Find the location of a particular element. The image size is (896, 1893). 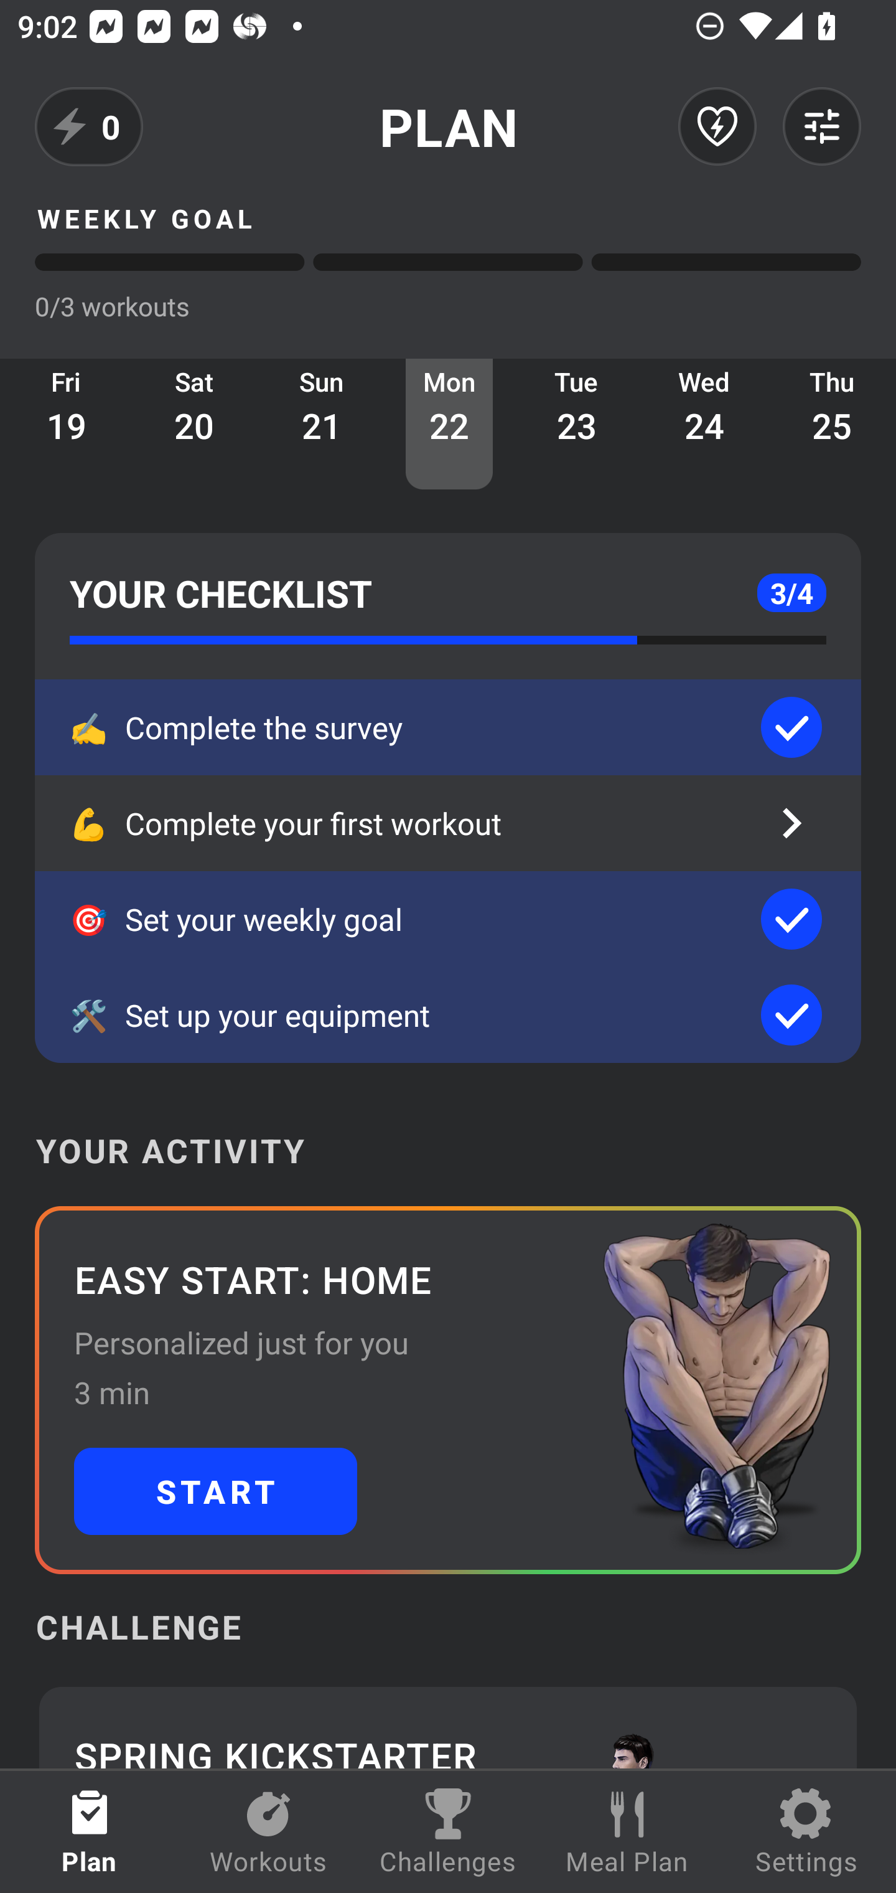

Sat 20 is located at coordinates (194, 423).